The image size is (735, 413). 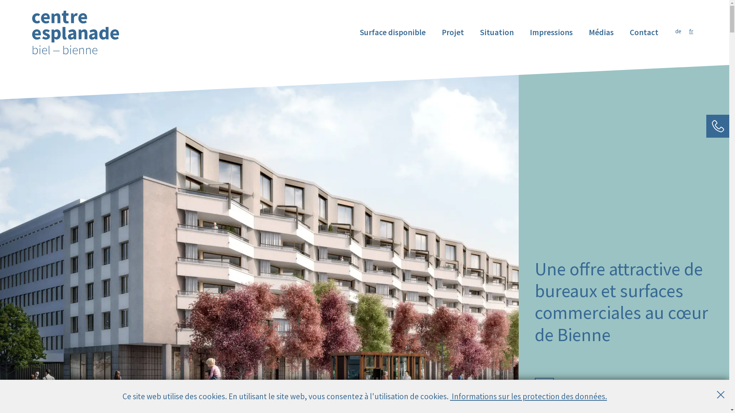 I want to click on Contact, so click(x=644, y=33).